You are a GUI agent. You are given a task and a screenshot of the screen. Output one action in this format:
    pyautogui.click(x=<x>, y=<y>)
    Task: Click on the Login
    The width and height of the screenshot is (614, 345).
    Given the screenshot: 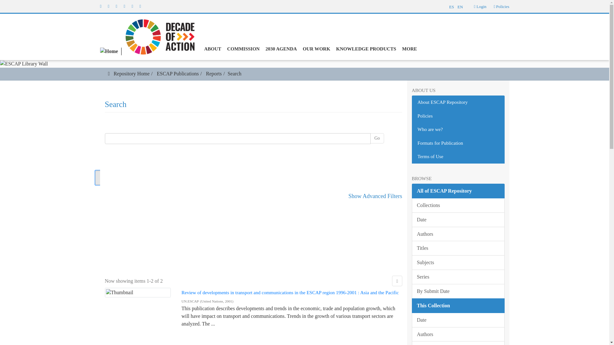 What is the action you would take?
    pyautogui.click(x=480, y=6)
    